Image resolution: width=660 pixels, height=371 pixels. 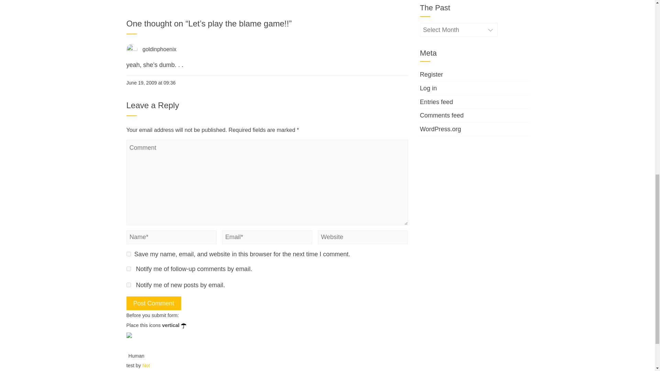 What do you see at coordinates (428, 88) in the screenshot?
I see `Log in` at bounding box center [428, 88].